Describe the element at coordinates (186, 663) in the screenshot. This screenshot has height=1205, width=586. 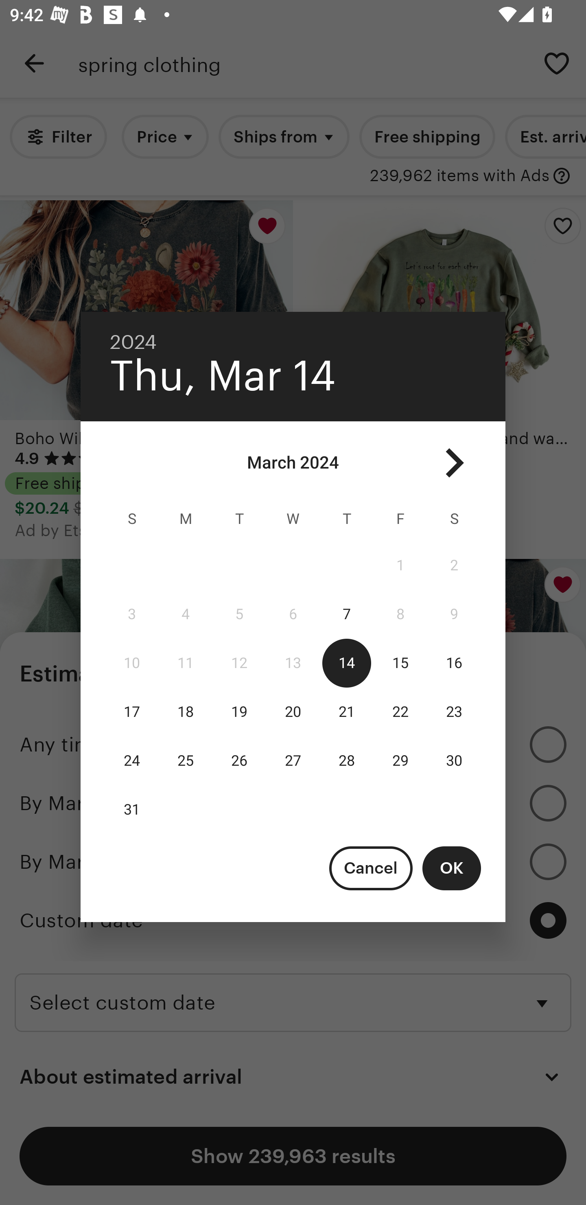
I see `11 11 March 2024` at that location.